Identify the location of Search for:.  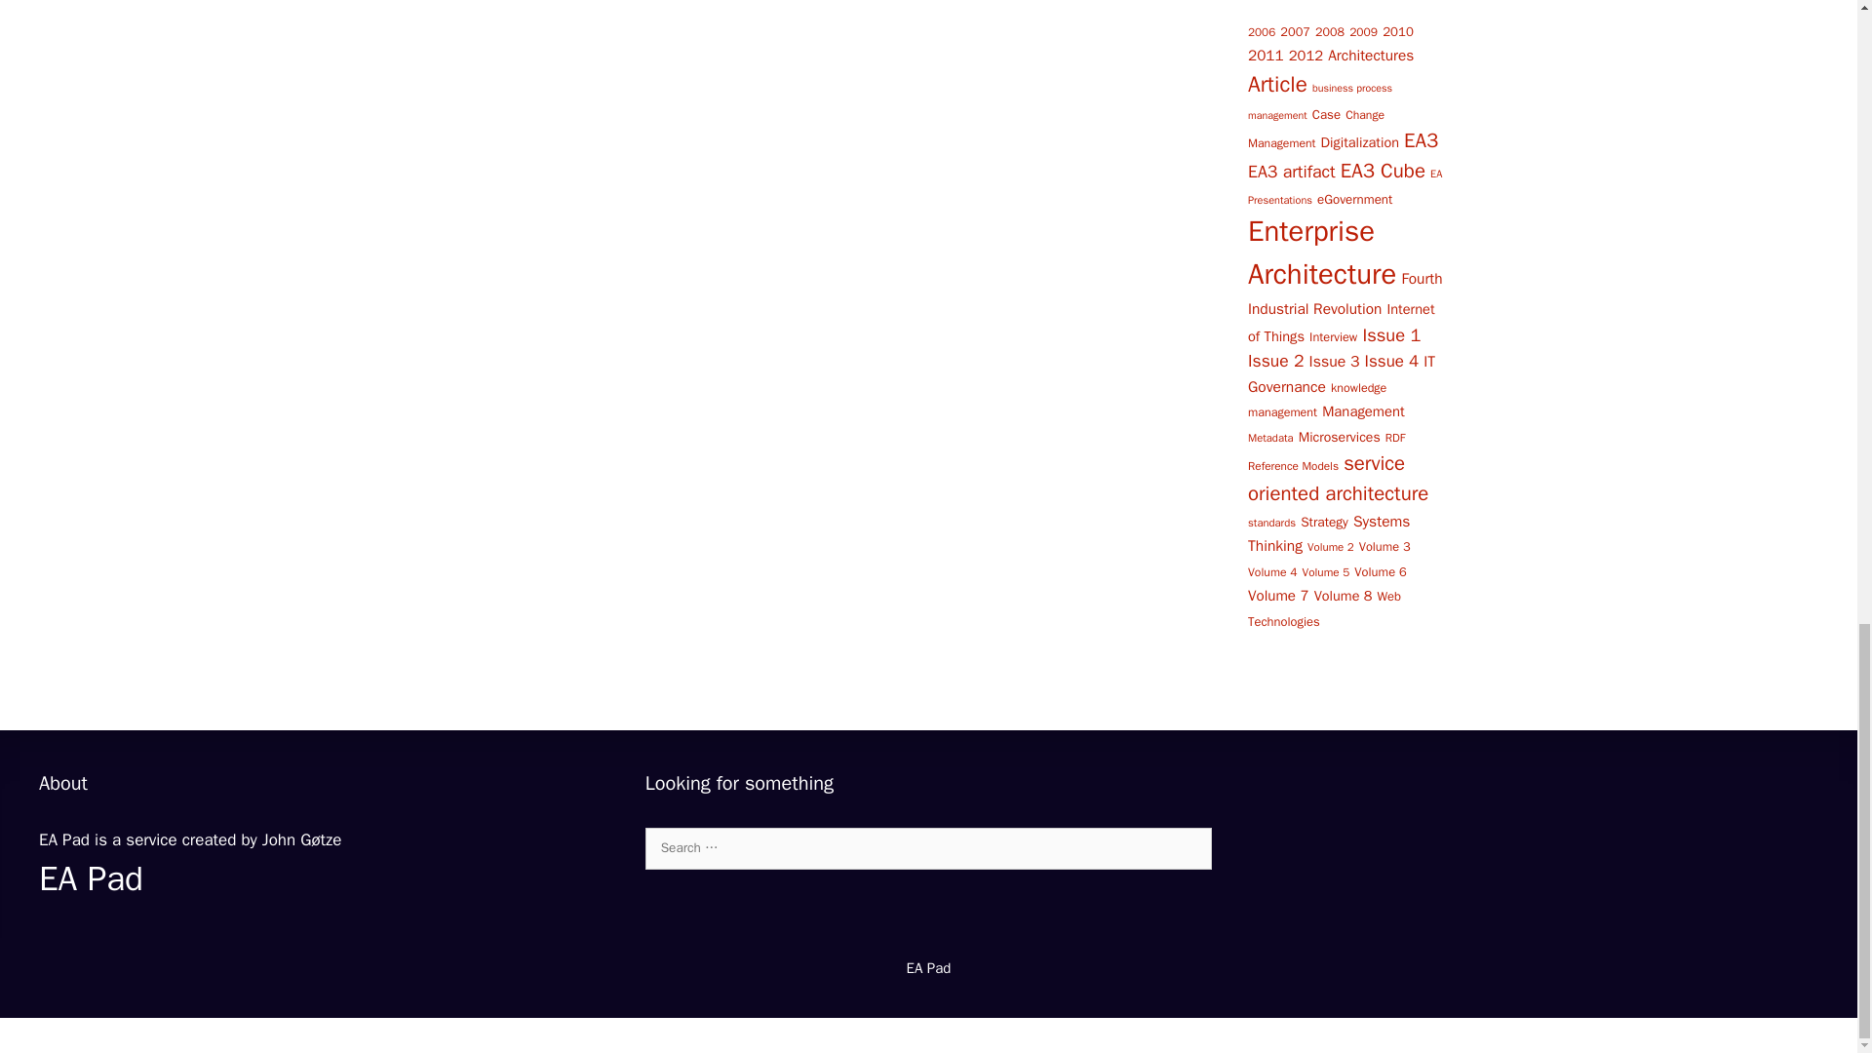
(929, 848).